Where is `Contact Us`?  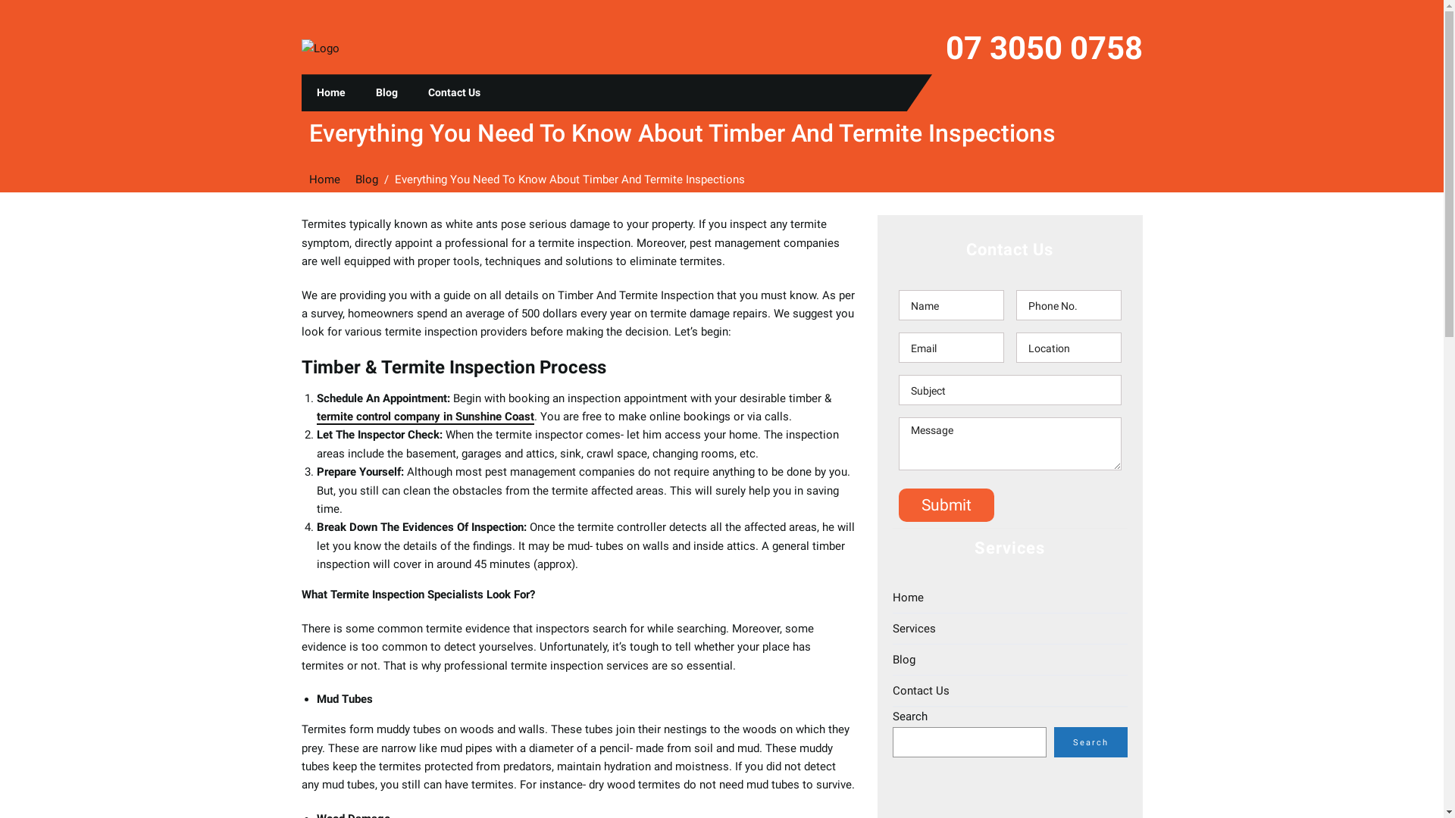 Contact Us is located at coordinates (1010, 691).